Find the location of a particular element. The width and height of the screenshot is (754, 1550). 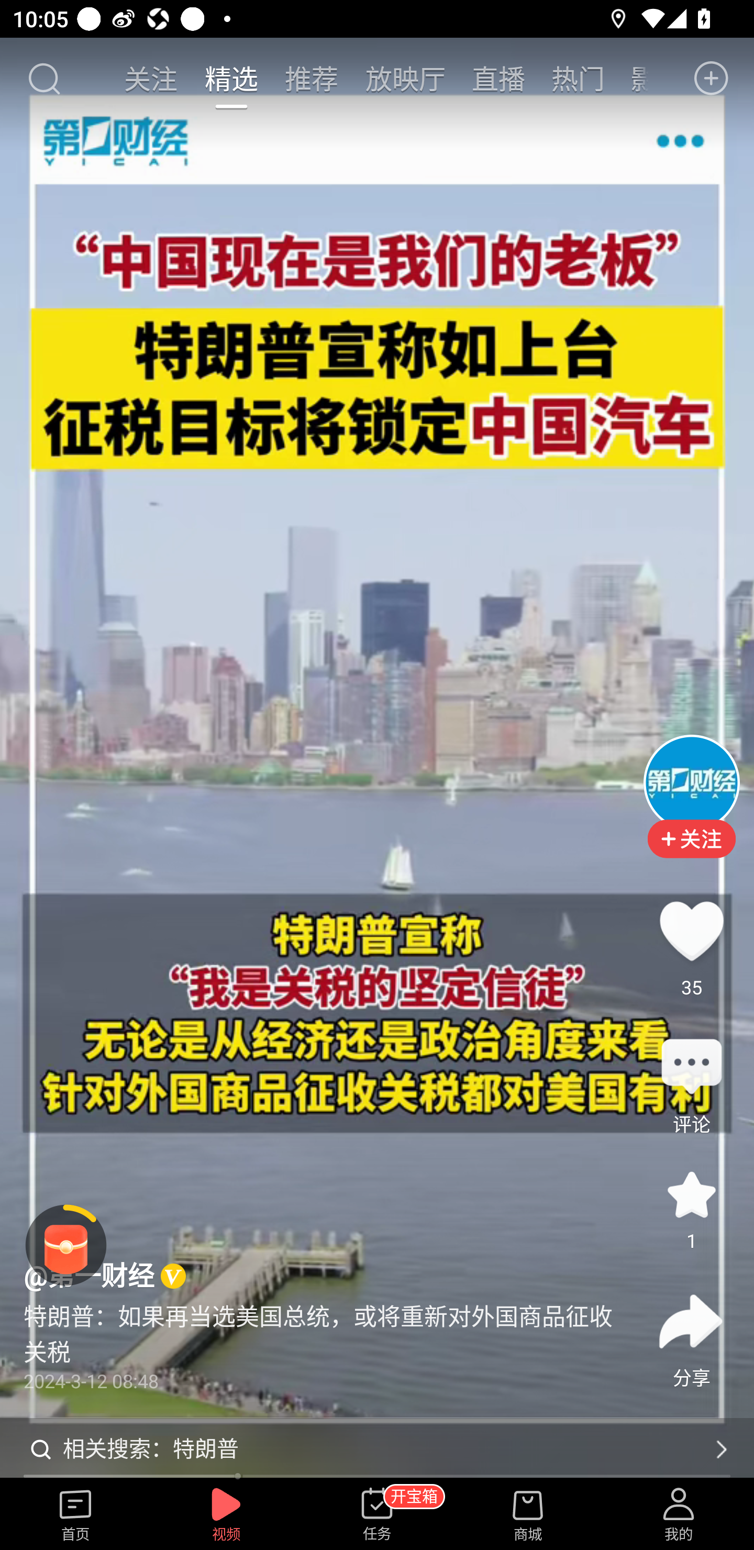

首页 is located at coordinates (75, 1515).